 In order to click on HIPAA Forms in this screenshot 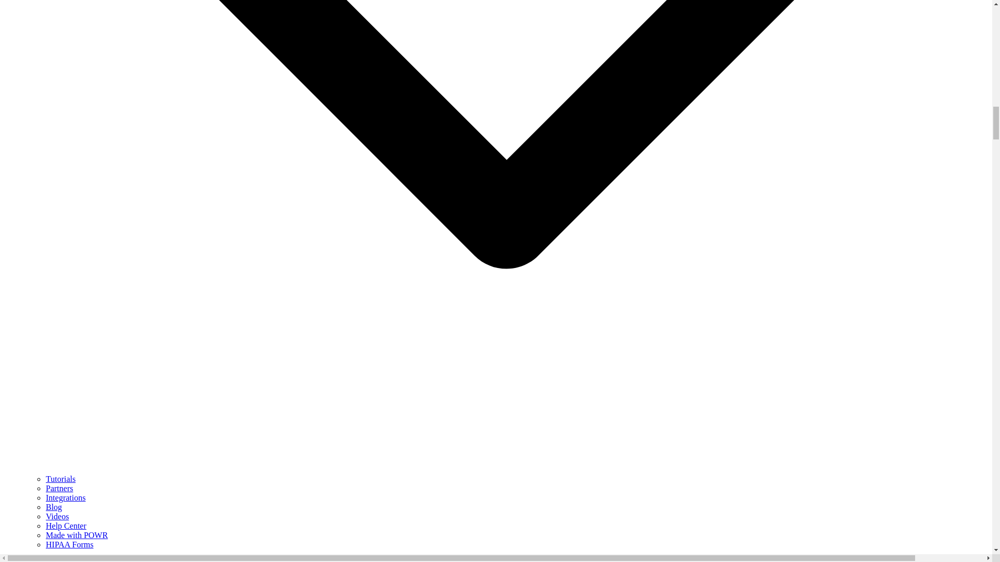, I will do `click(69, 544)`.